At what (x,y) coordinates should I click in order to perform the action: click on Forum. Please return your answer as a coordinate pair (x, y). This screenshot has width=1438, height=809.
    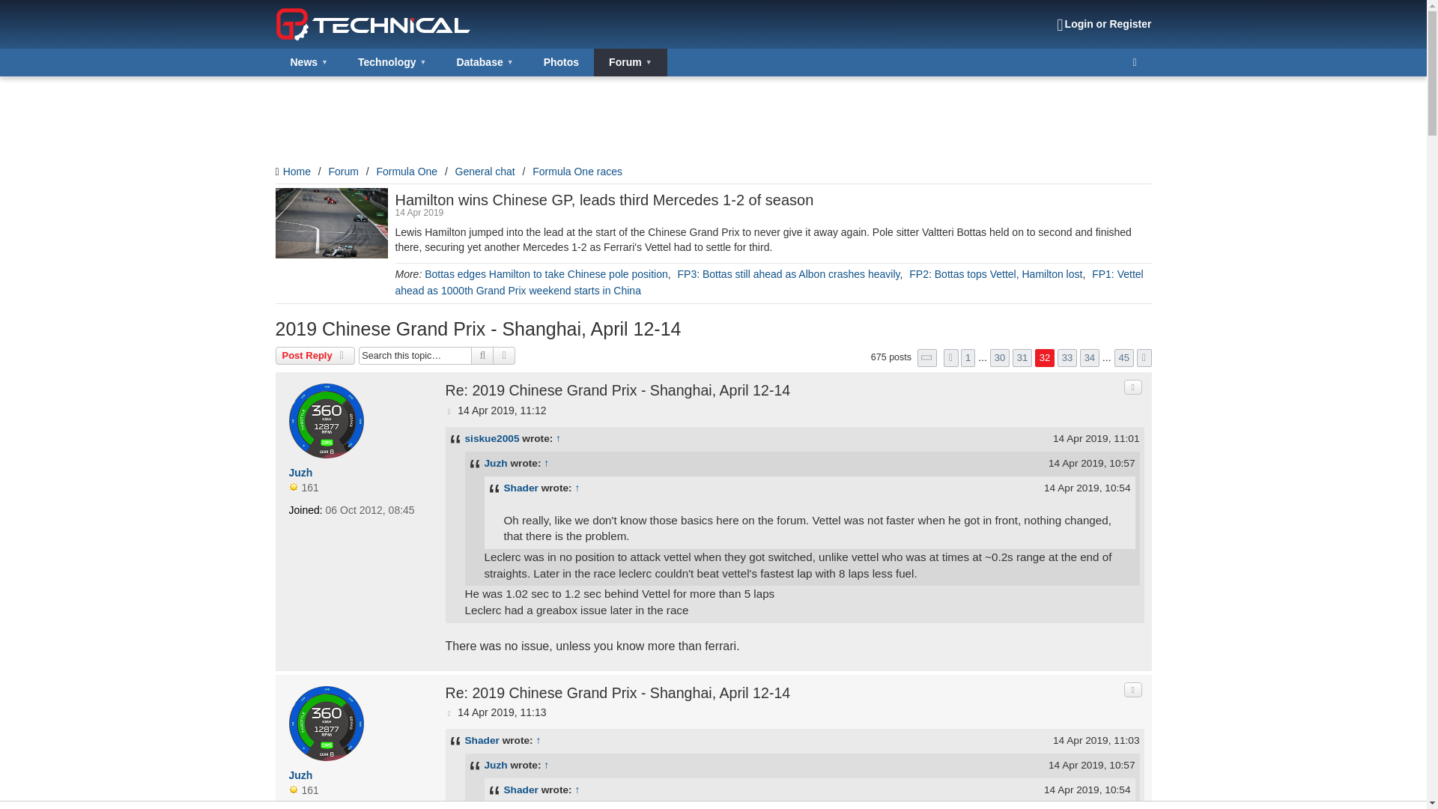
    Looking at the image, I should click on (343, 171).